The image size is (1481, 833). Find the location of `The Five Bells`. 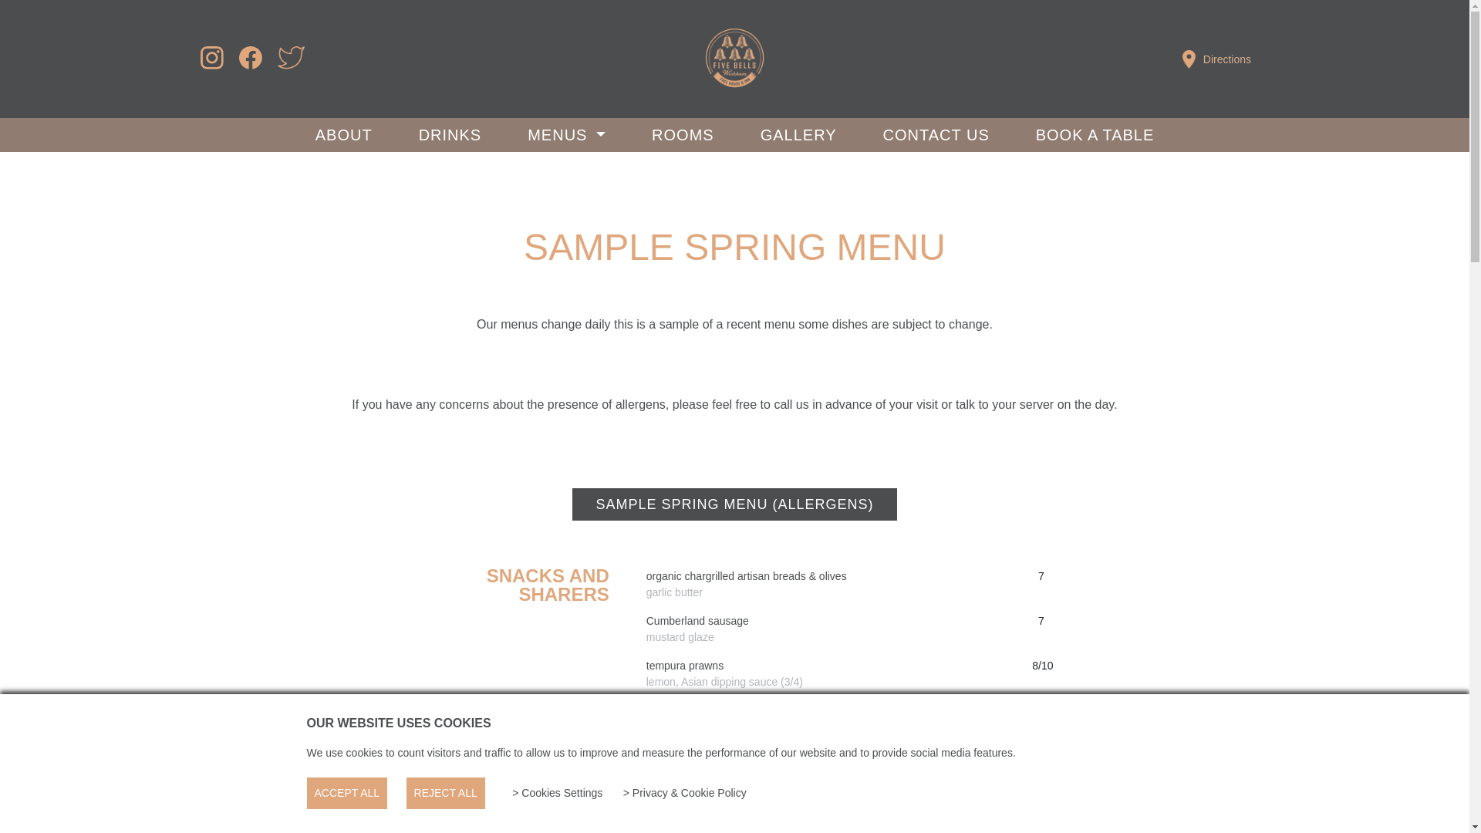

The Five Bells is located at coordinates (735, 57).